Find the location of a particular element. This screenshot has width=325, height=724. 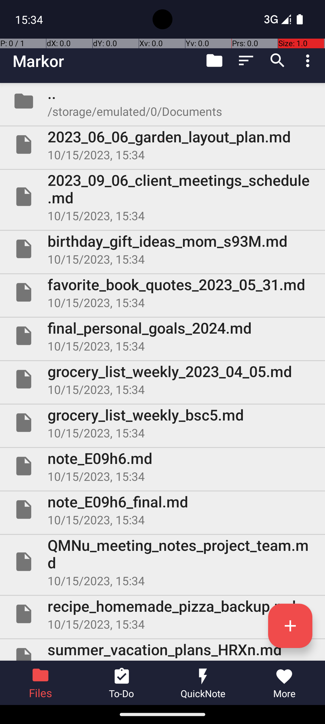

File note_E09h6_final.md  is located at coordinates (162, 510).